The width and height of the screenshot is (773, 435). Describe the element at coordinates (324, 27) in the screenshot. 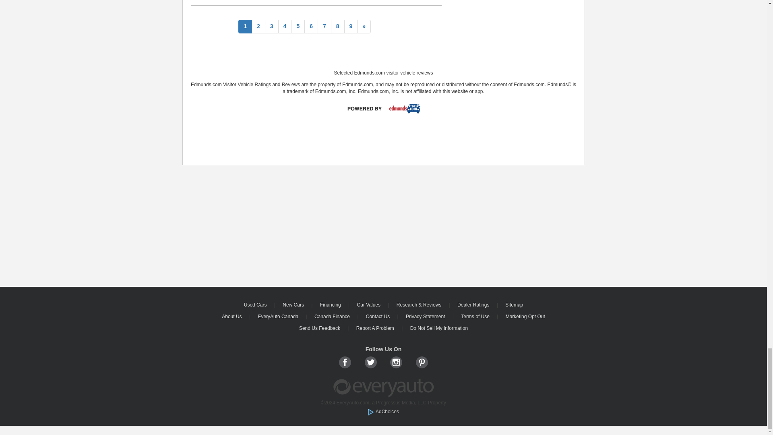

I see `7` at that location.